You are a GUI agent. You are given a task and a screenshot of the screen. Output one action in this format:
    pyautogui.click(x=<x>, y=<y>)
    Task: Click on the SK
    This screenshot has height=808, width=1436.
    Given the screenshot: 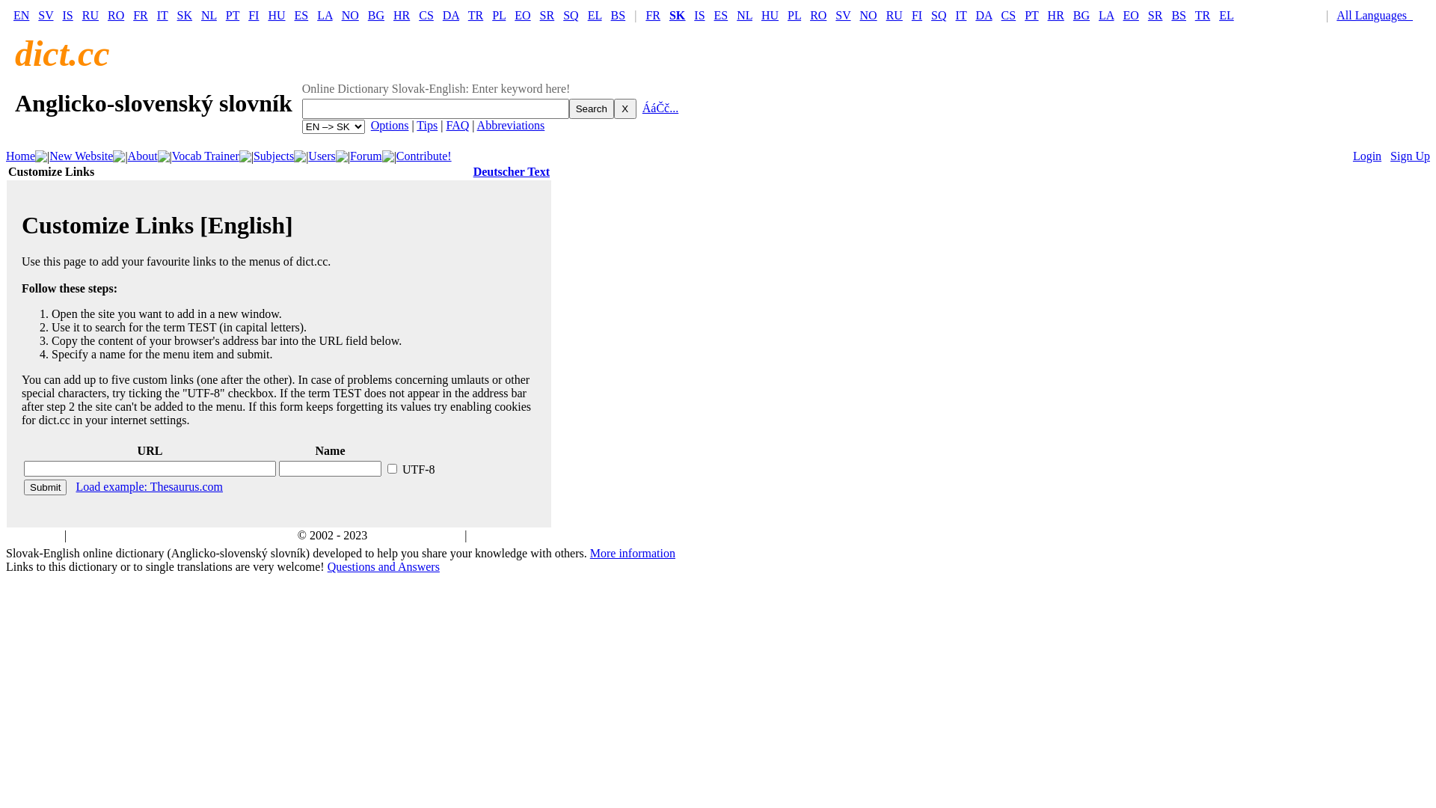 What is the action you would take?
    pyautogui.click(x=678, y=15)
    